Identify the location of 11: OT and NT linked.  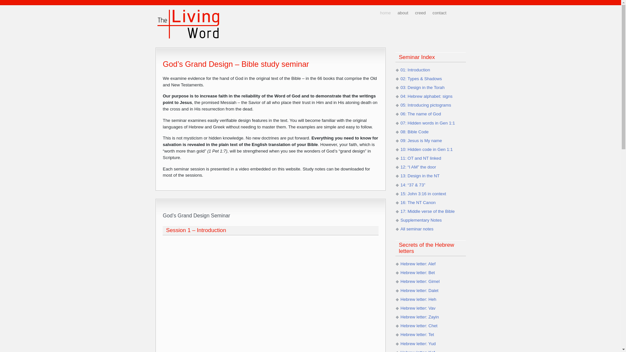
(421, 158).